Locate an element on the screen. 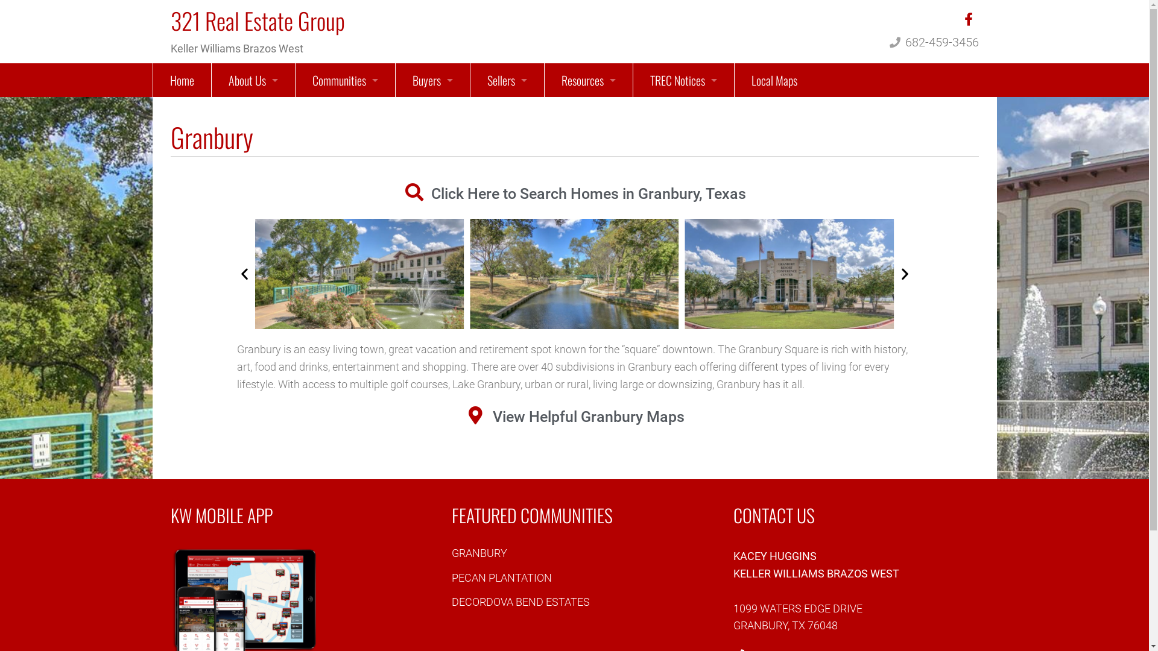 Image resolution: width=1158 pixels, height=651 pixels. How to Sell and Make a Profit is located at coordinates (507, 148).